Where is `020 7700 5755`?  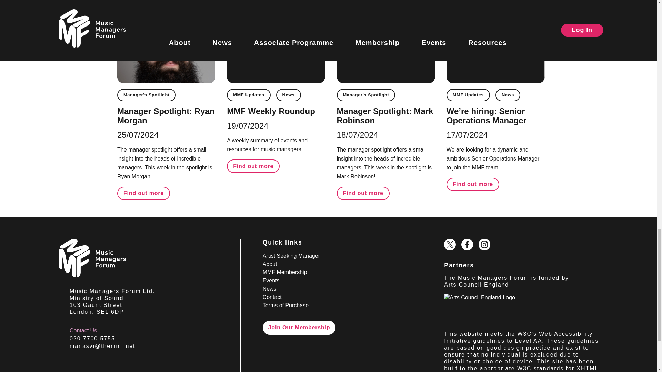 020 7700 5755 is located at coordinates (92, 338).